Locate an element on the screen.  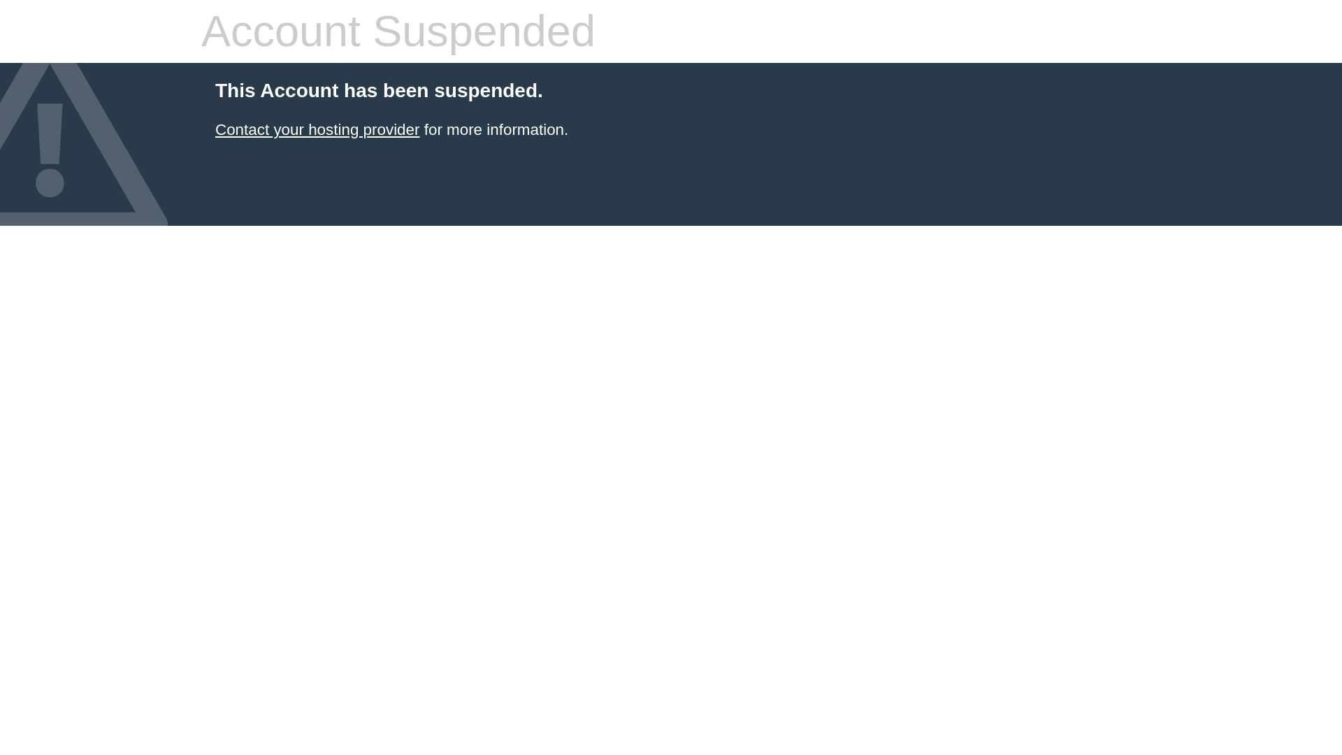
Contact your hosting provider is located at coordinates (317, 129).